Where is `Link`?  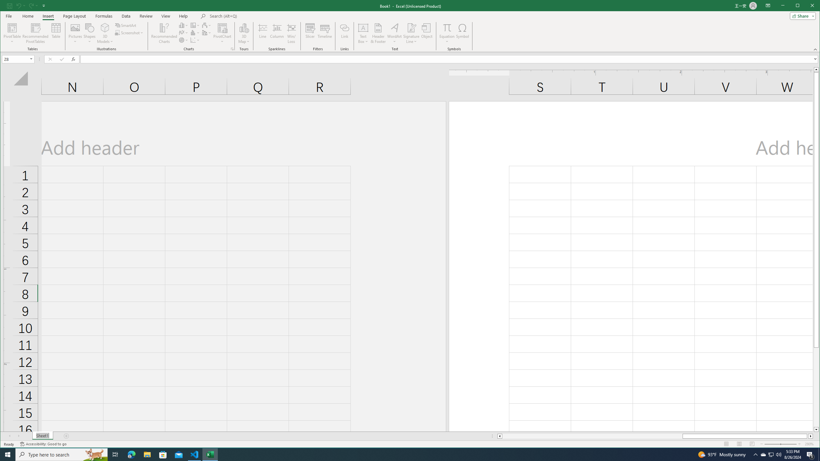
Link is located at coordinates (345, 33).